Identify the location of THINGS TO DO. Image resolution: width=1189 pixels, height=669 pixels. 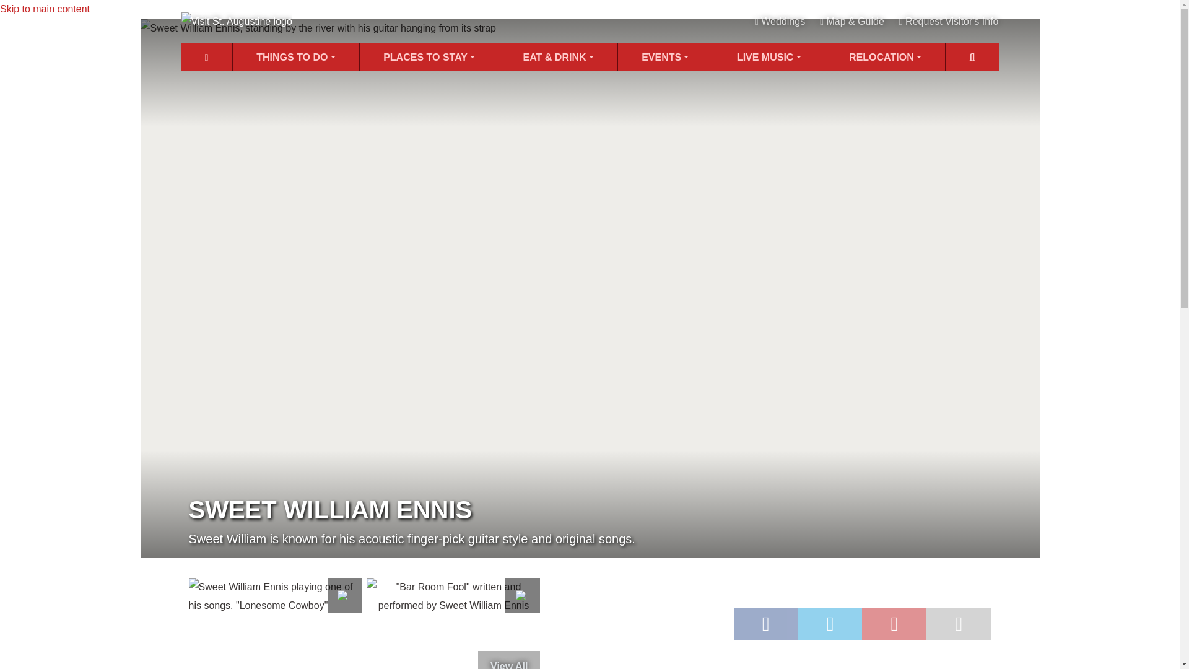
(296, 57).